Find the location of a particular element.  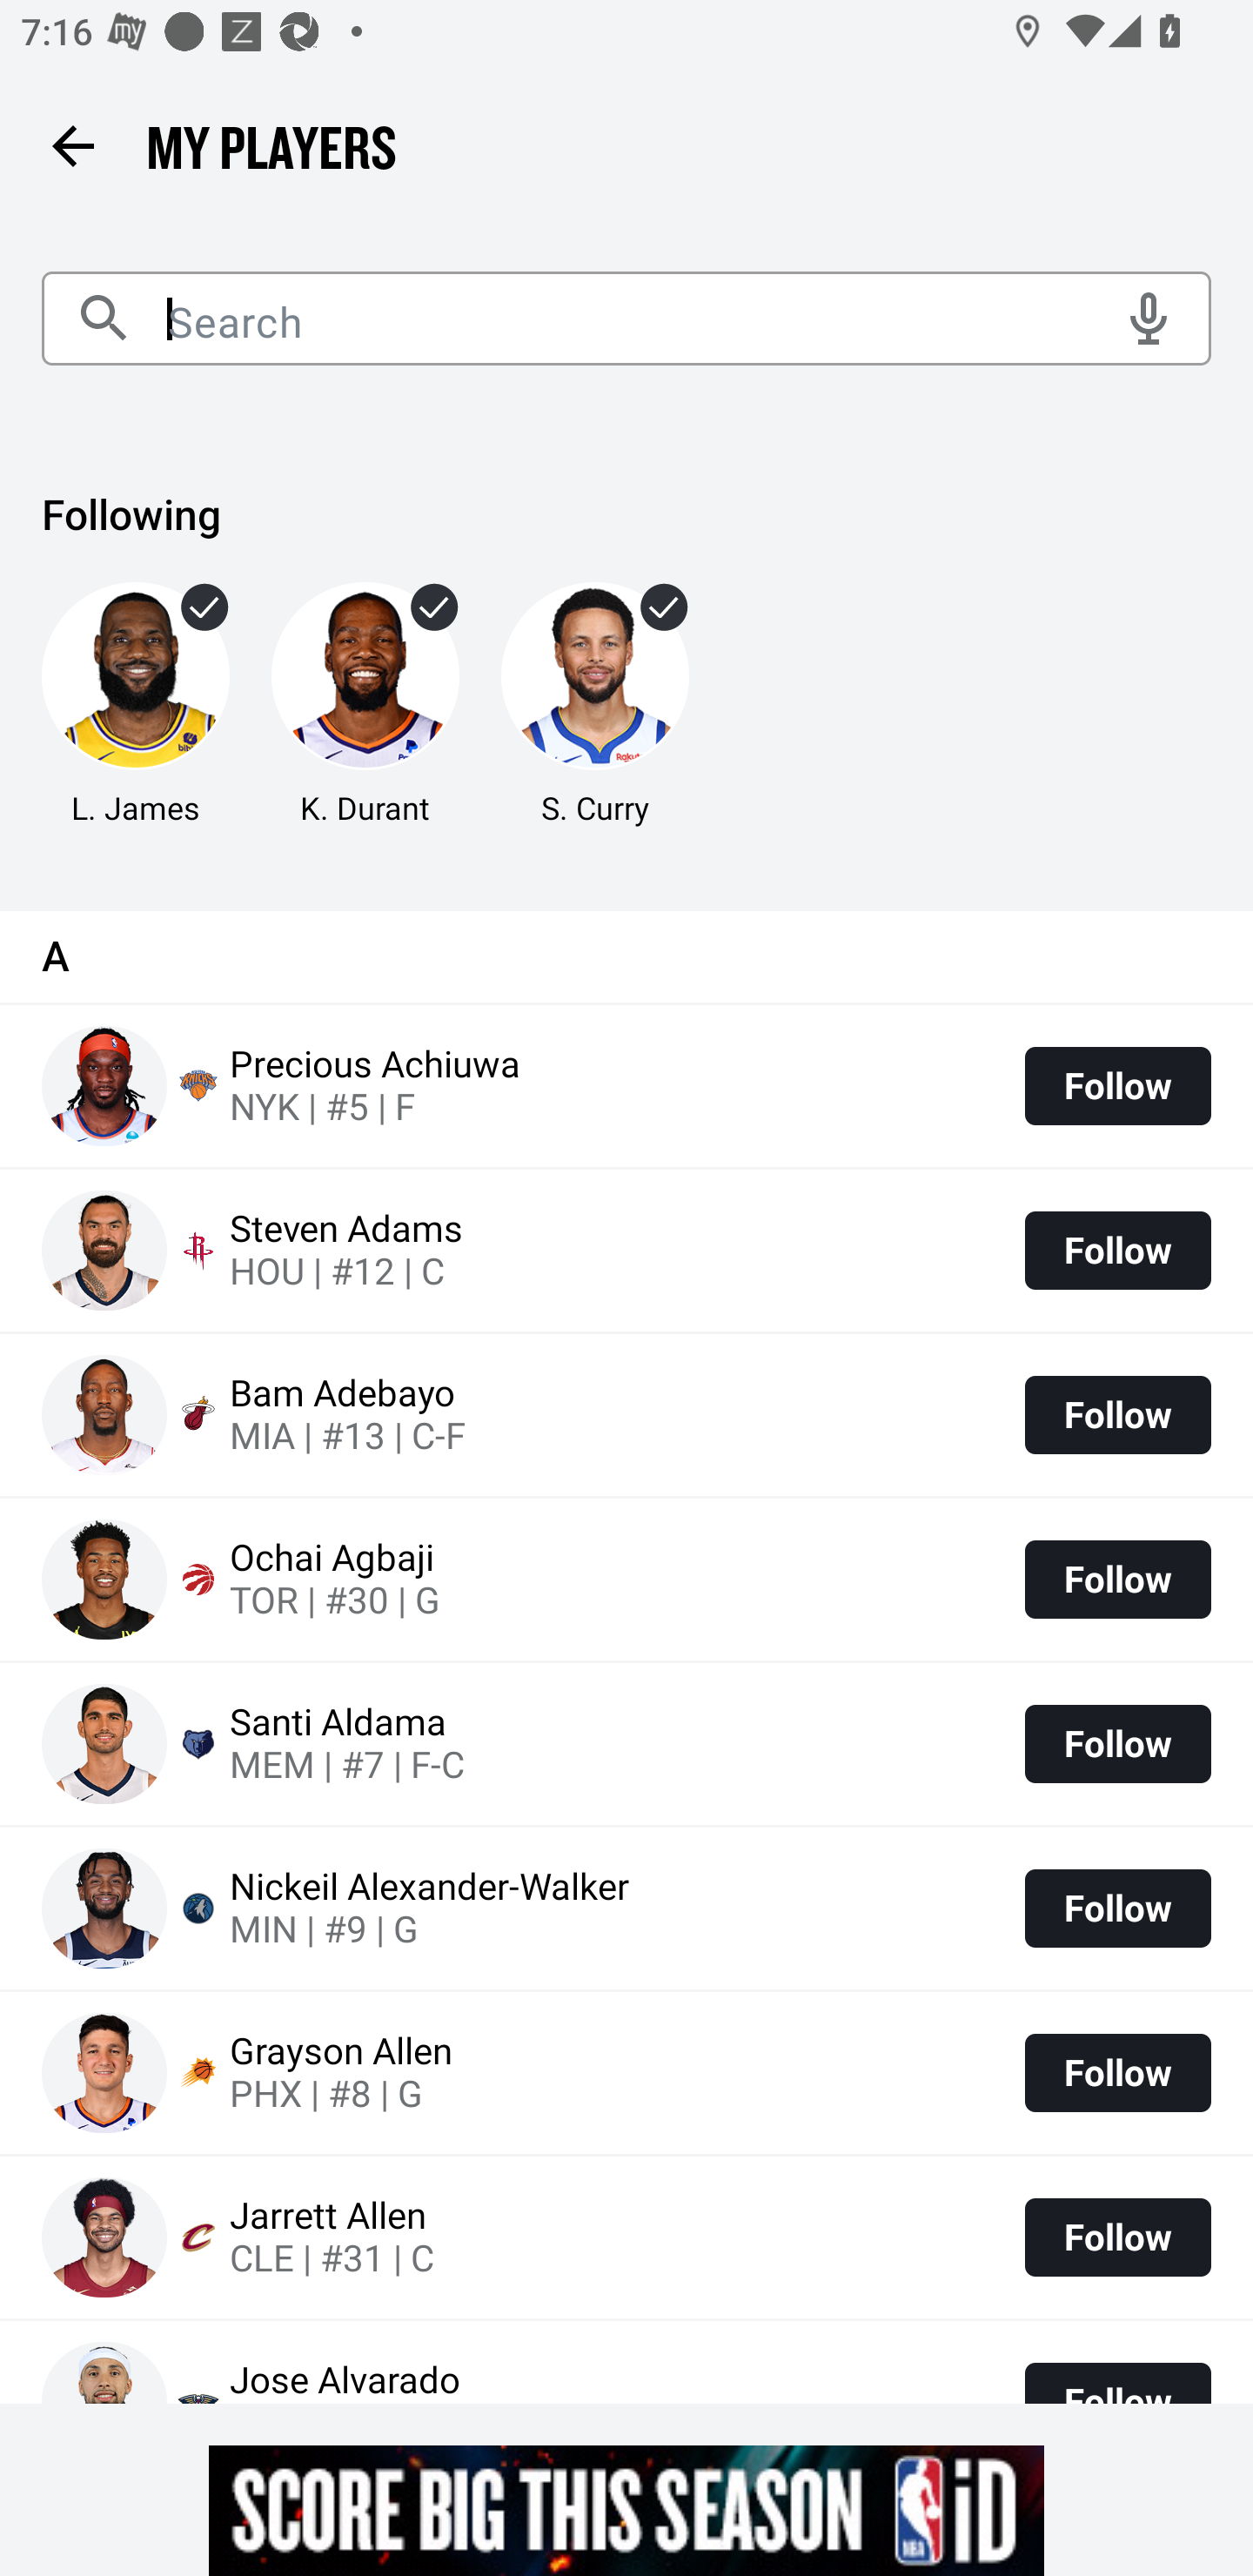

Back button is located at coordinates (72, 144).